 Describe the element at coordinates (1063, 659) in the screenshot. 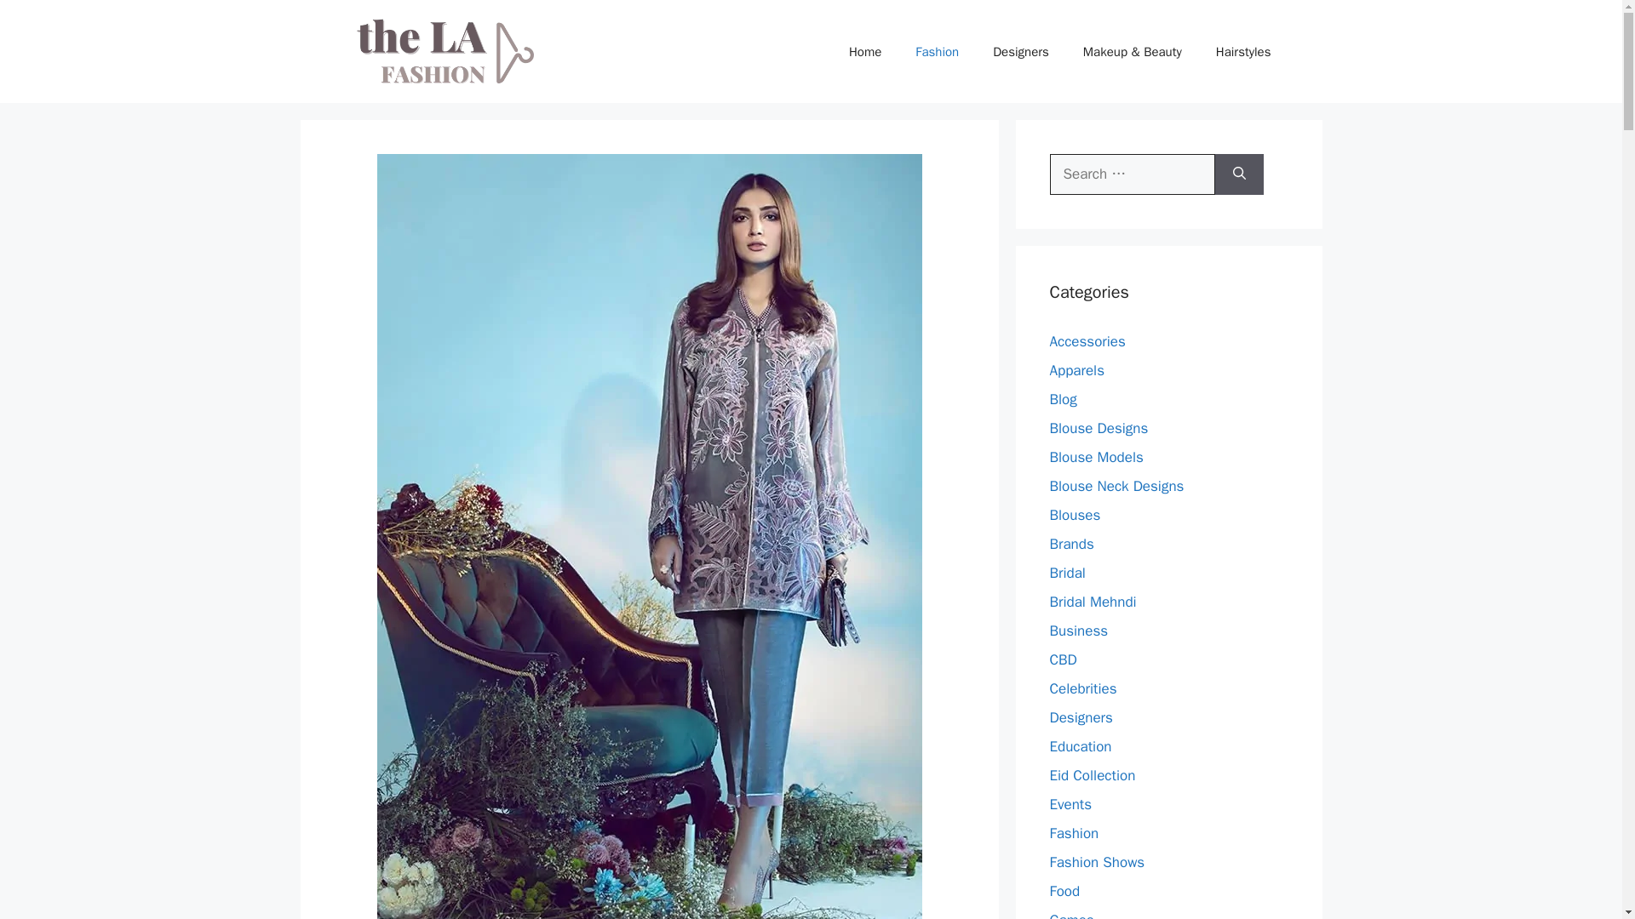

I see `CBD` at that location.